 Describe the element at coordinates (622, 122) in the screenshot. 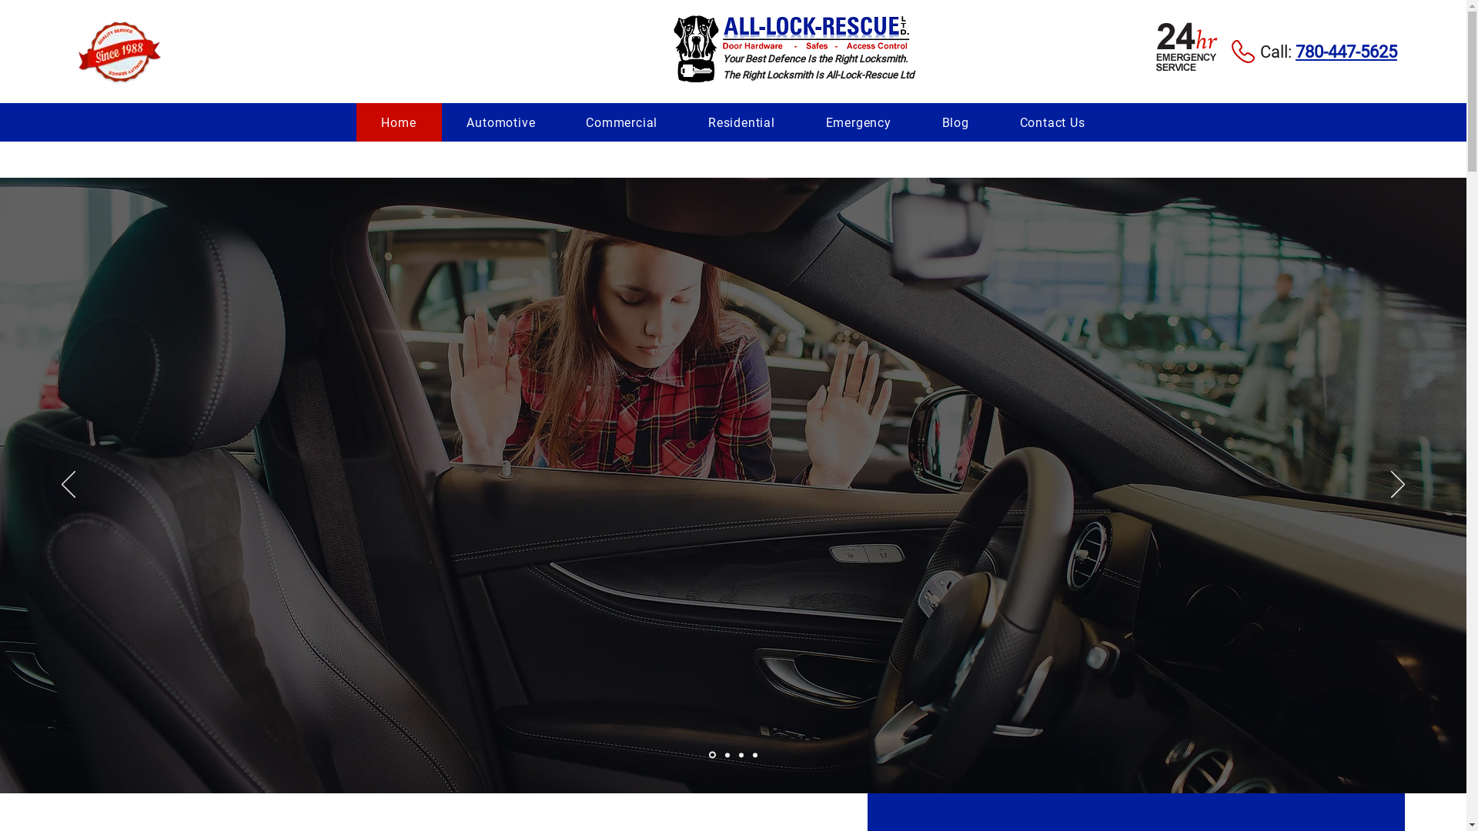

I see `Commercial` at that location.